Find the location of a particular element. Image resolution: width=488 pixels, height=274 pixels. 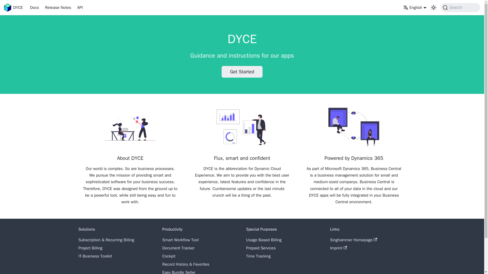

IT-Business Toolkit is located at coordinates (95, 256).